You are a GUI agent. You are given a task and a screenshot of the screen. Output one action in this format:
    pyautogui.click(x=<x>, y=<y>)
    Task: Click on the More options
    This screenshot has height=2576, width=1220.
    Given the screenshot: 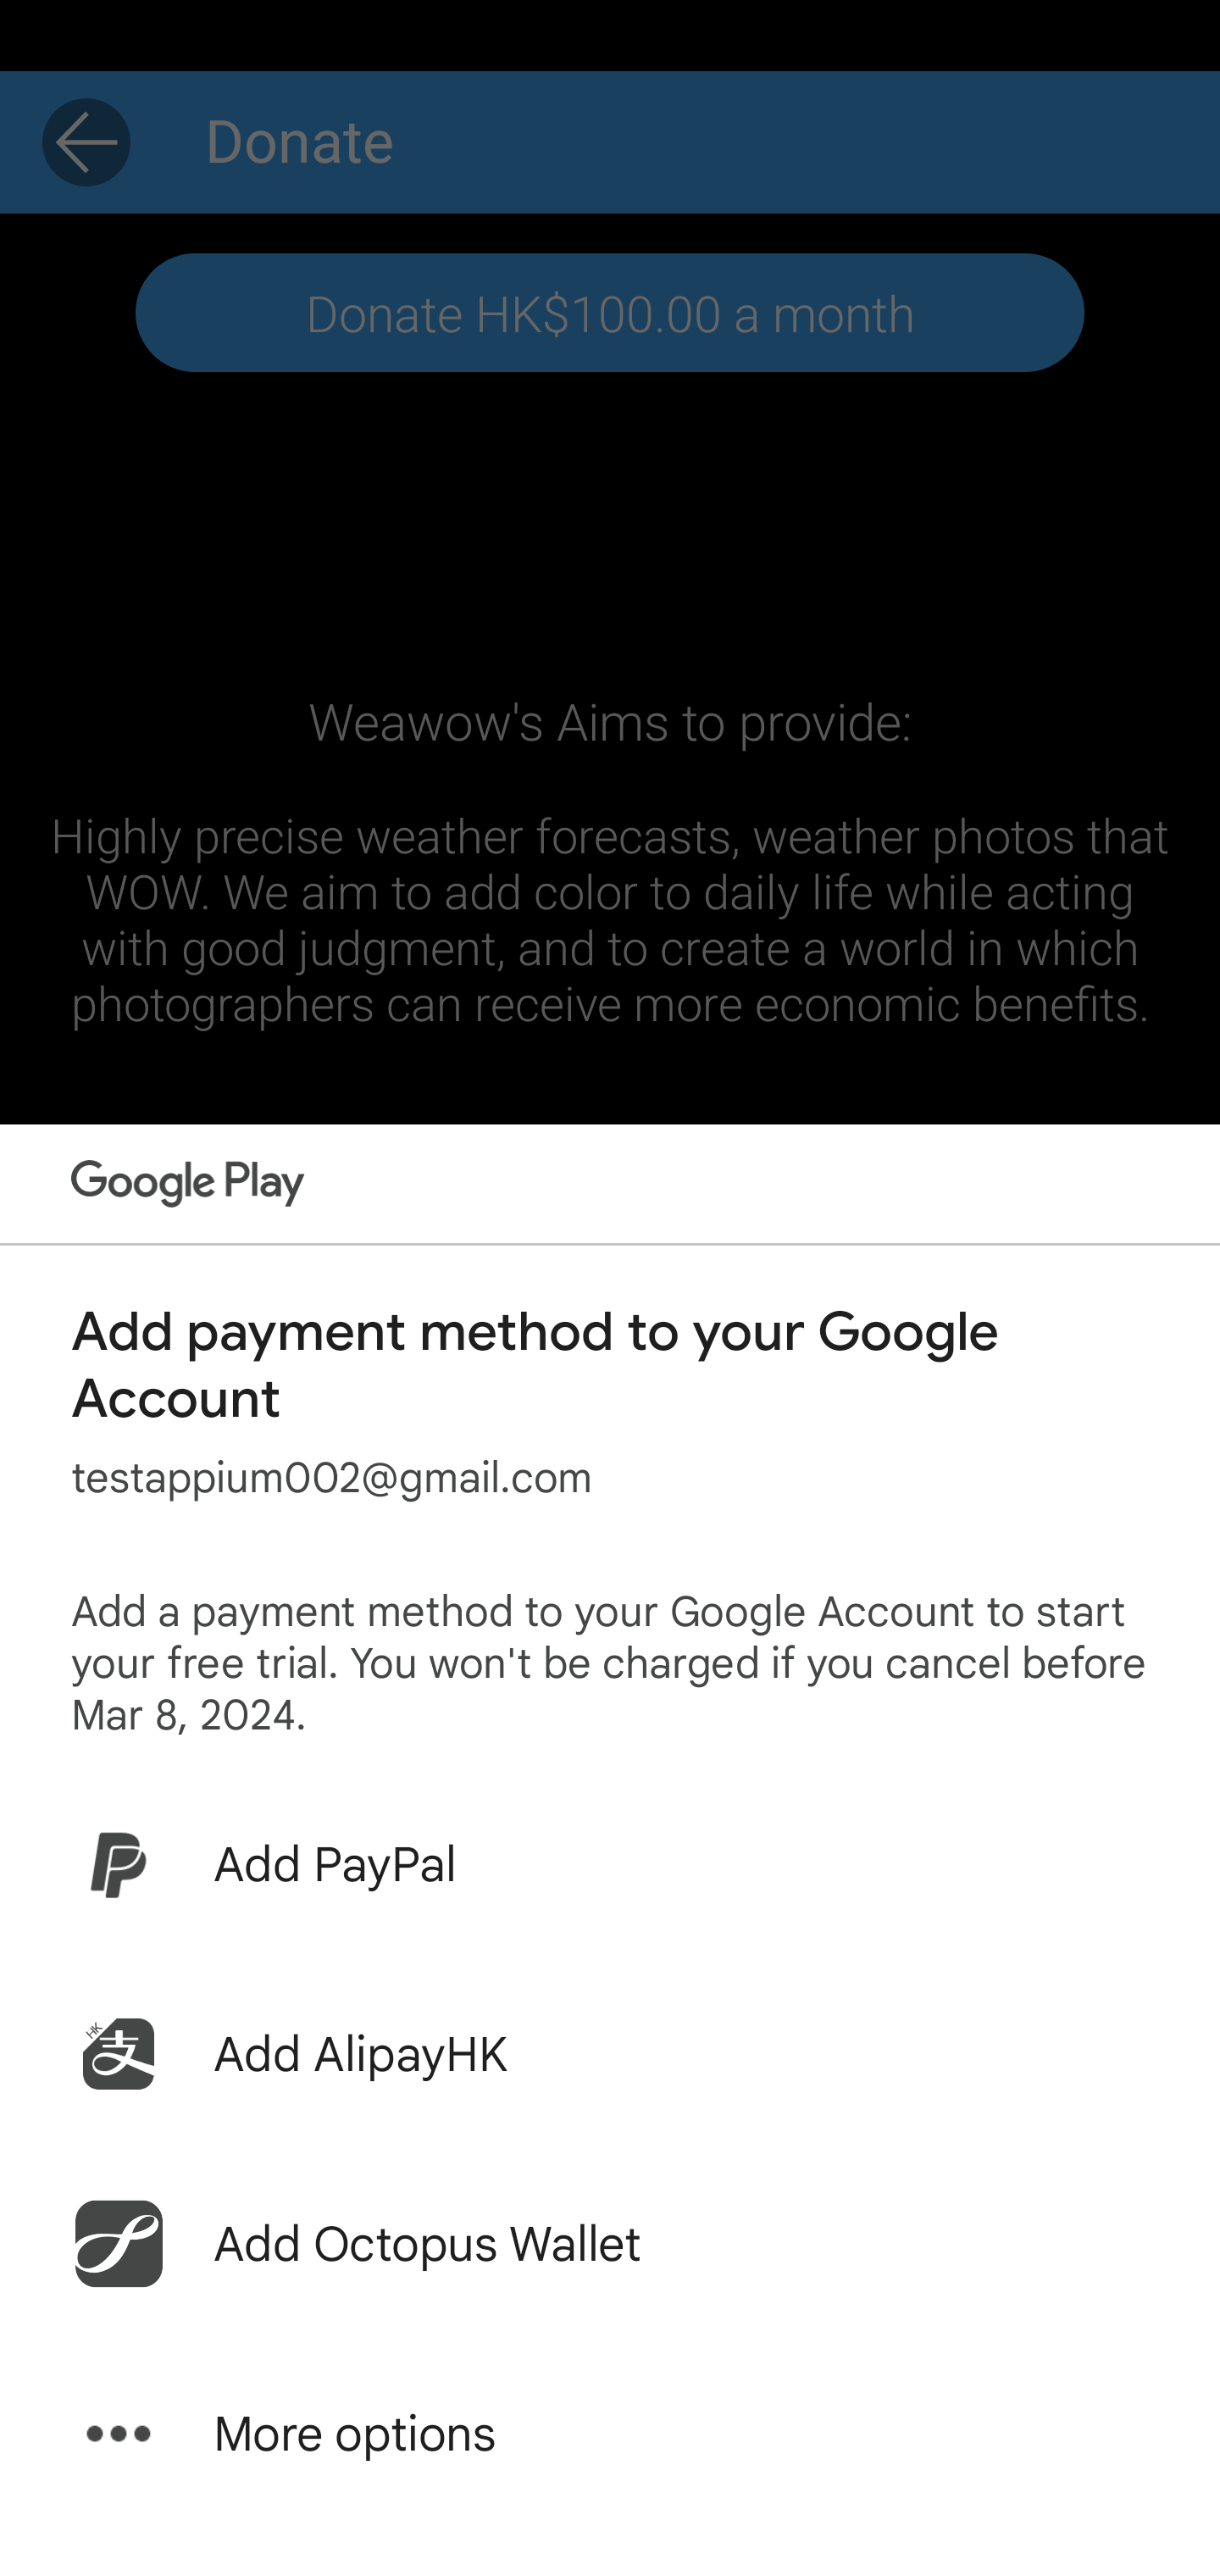 What is the action you would take?
    pyautogui.click(x=610, y=2434)
    